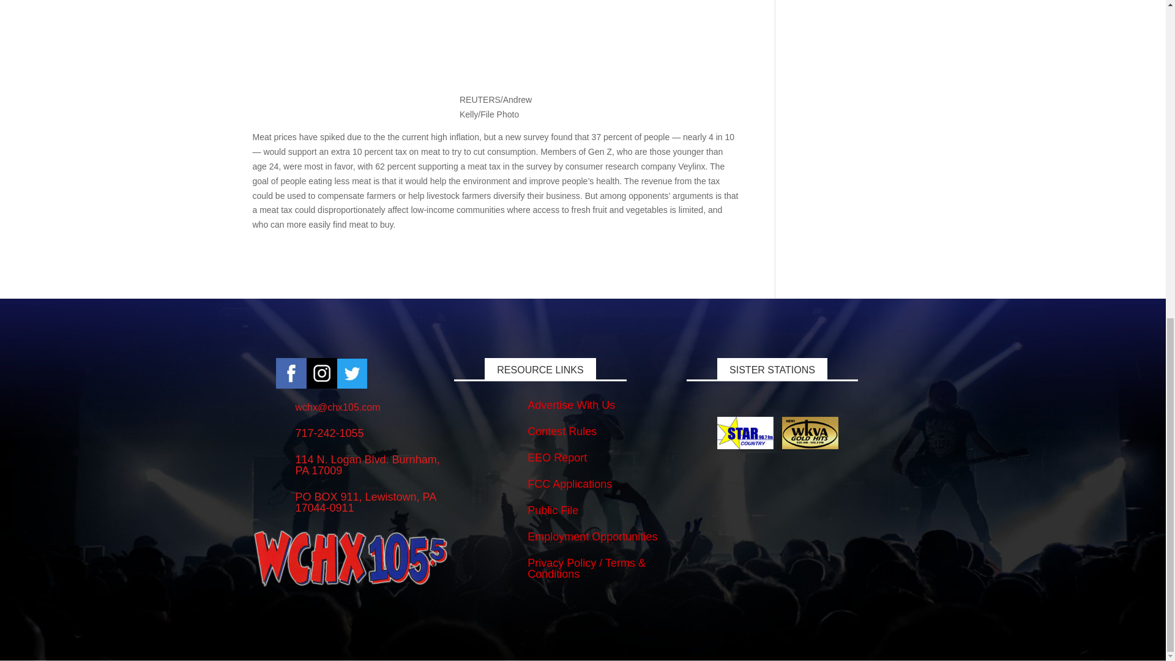  I want to click on Public File, so click(553, 510).